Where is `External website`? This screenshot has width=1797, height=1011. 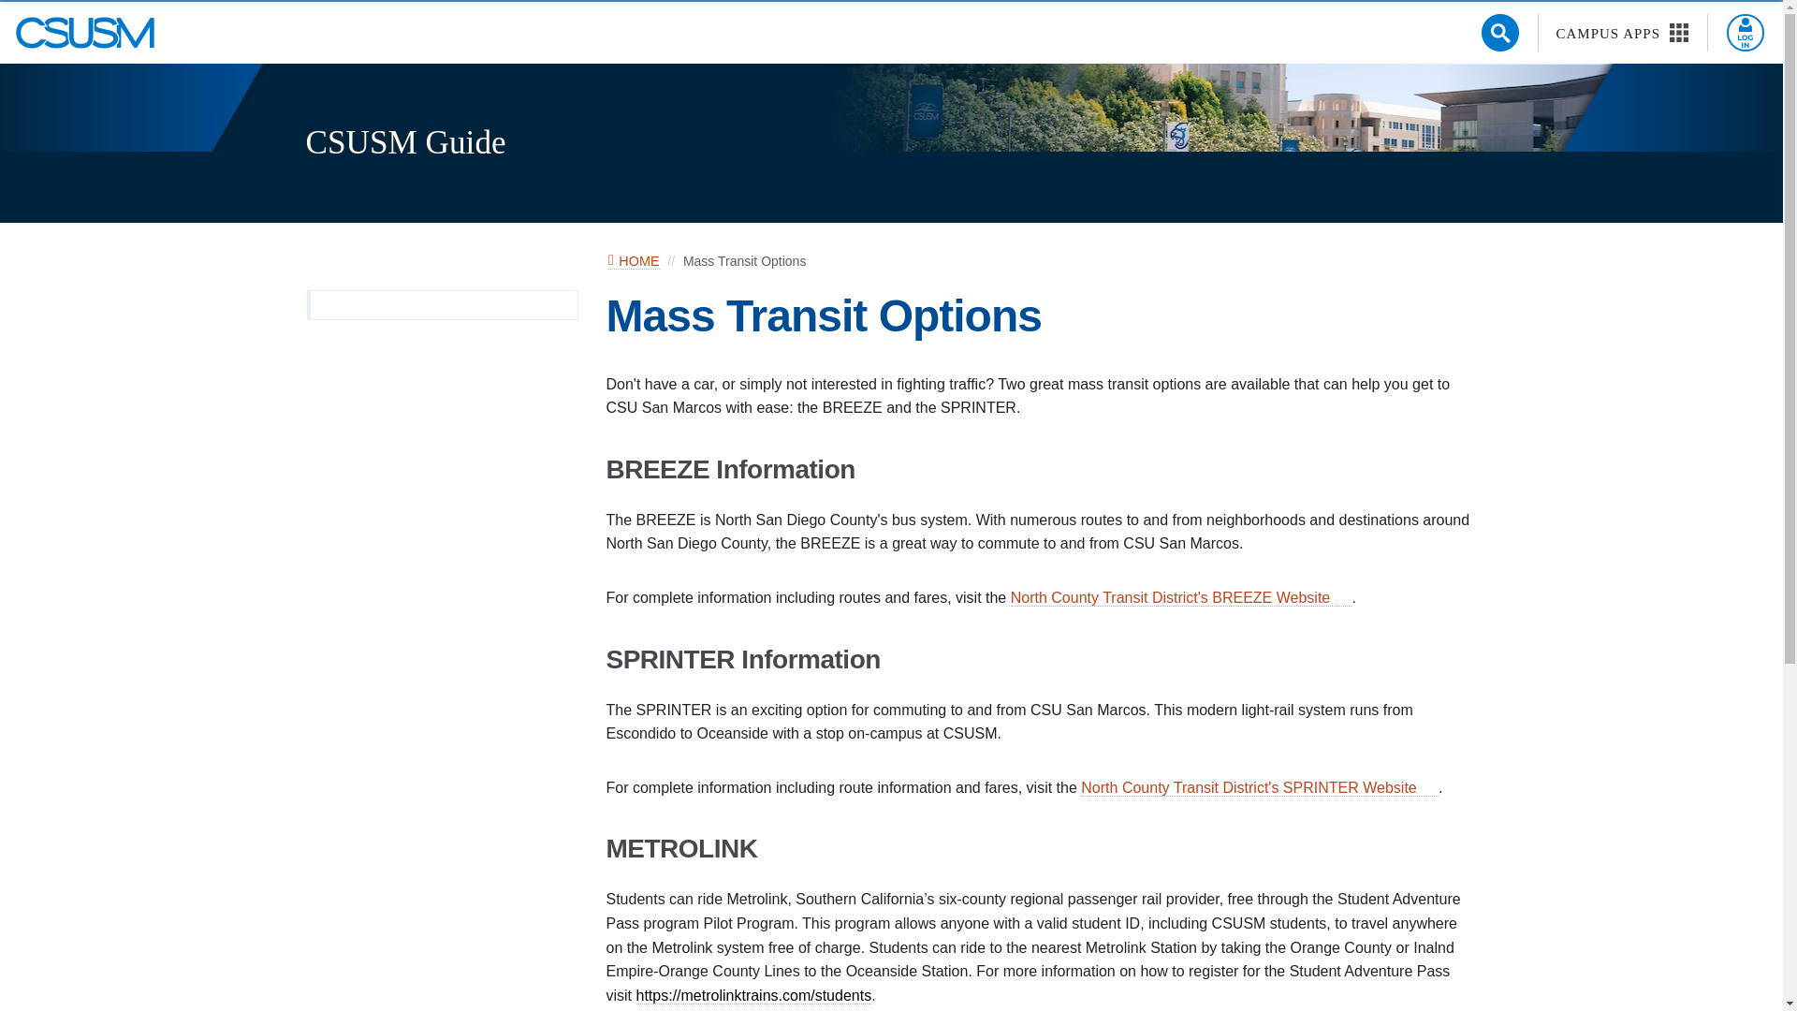
External website is located at coordinates (1430, 786).